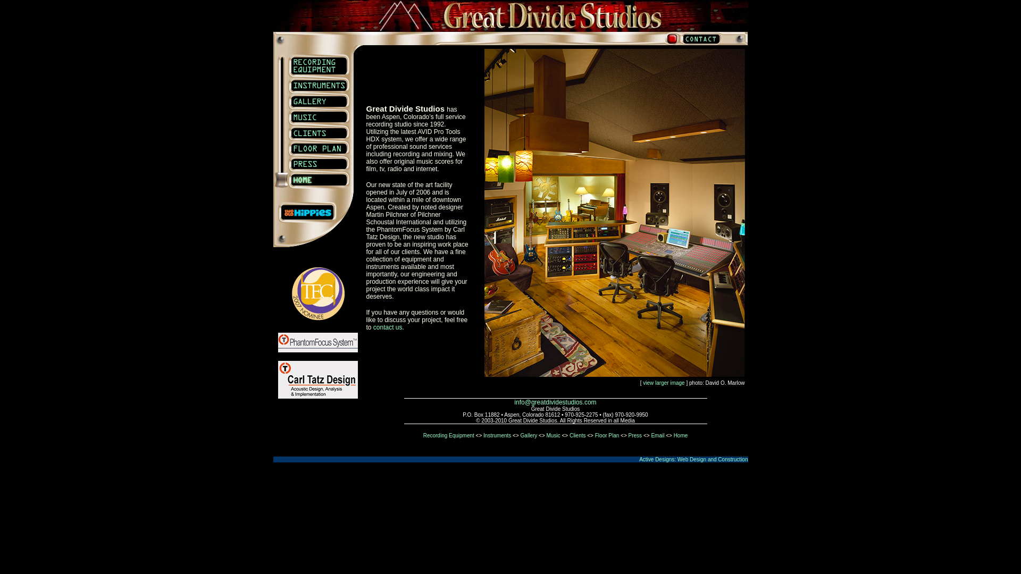  I want to click on Music, so click(553, 436).